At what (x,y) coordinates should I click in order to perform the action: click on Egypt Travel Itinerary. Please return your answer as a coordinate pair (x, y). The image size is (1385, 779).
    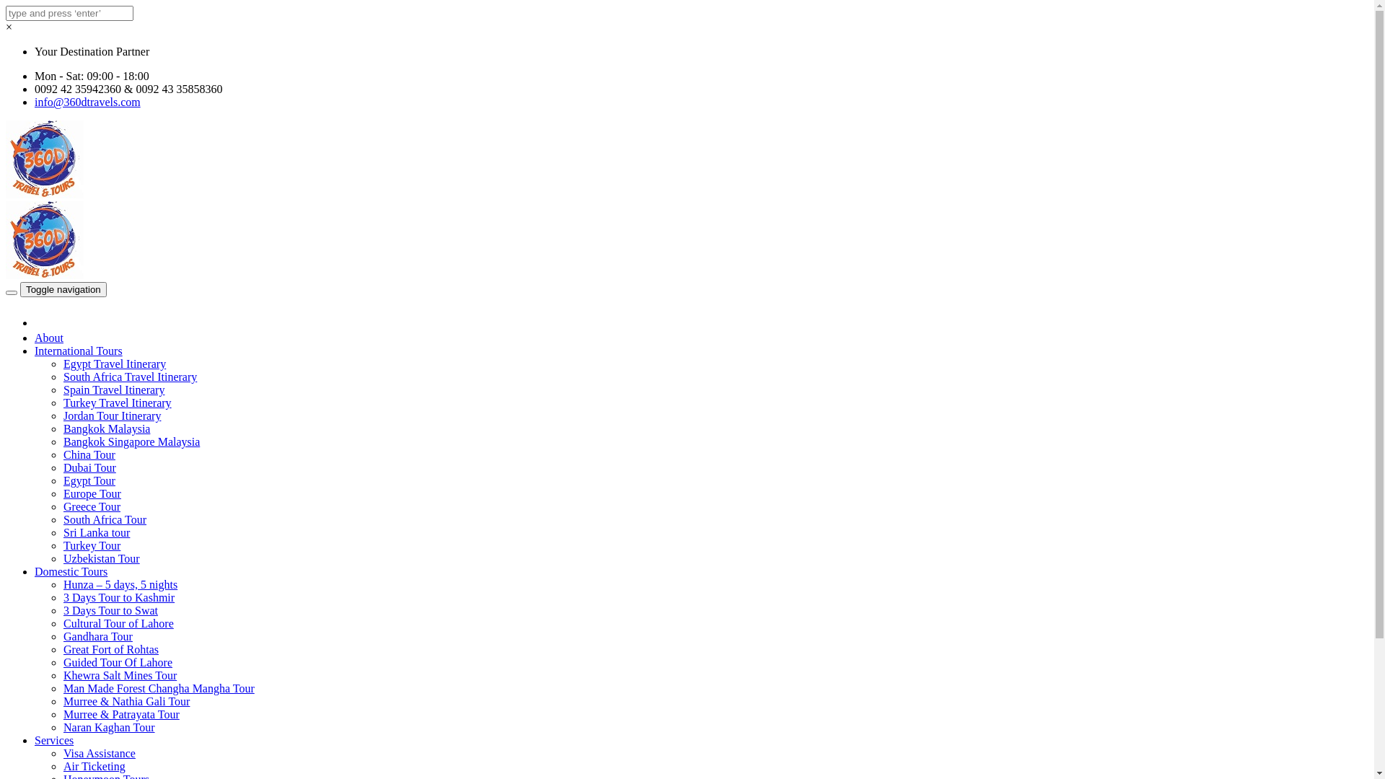
    Looking at the image, I should click on (115, 364).